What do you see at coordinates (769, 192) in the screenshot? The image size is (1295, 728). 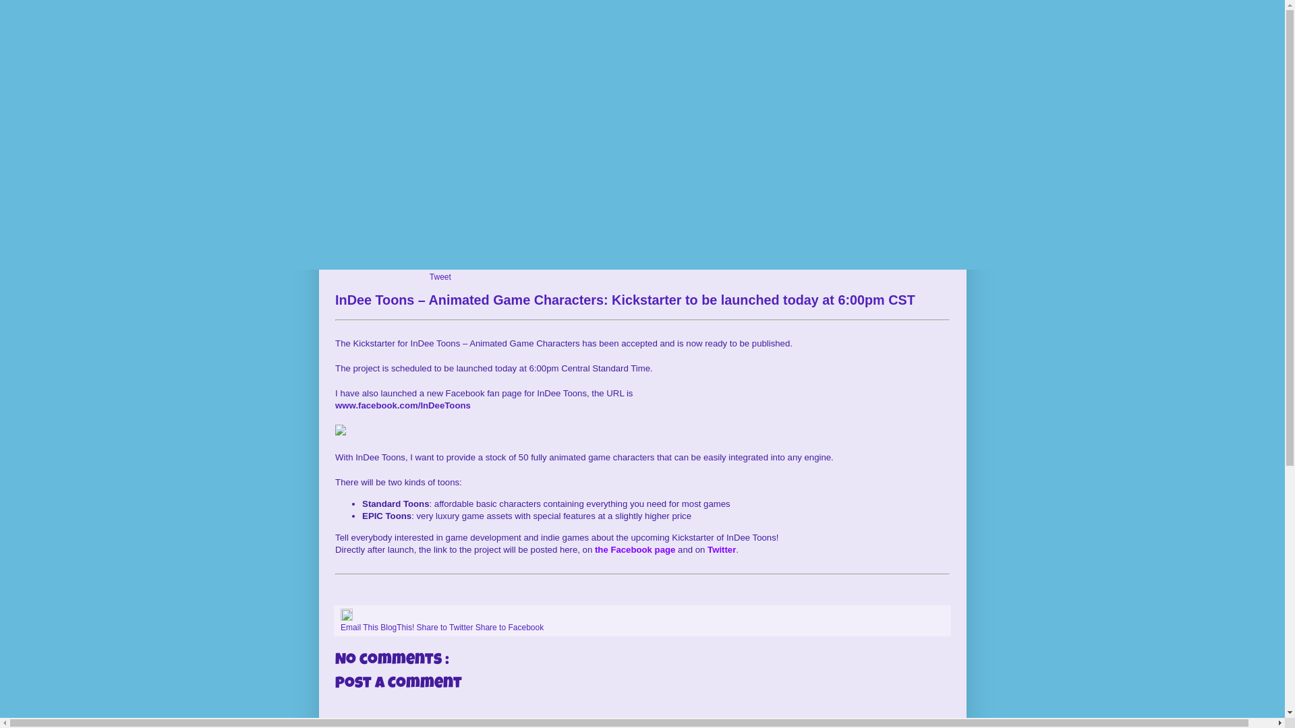 I see `Portfolio` at bounding box center [769, 192].